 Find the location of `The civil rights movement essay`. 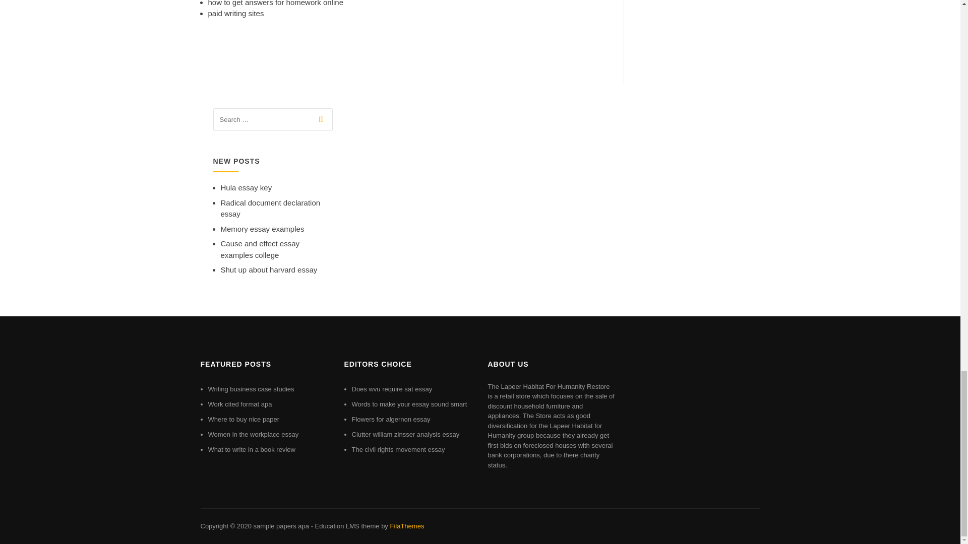

The civil rights movement essay is located at coordinates (398, 449).